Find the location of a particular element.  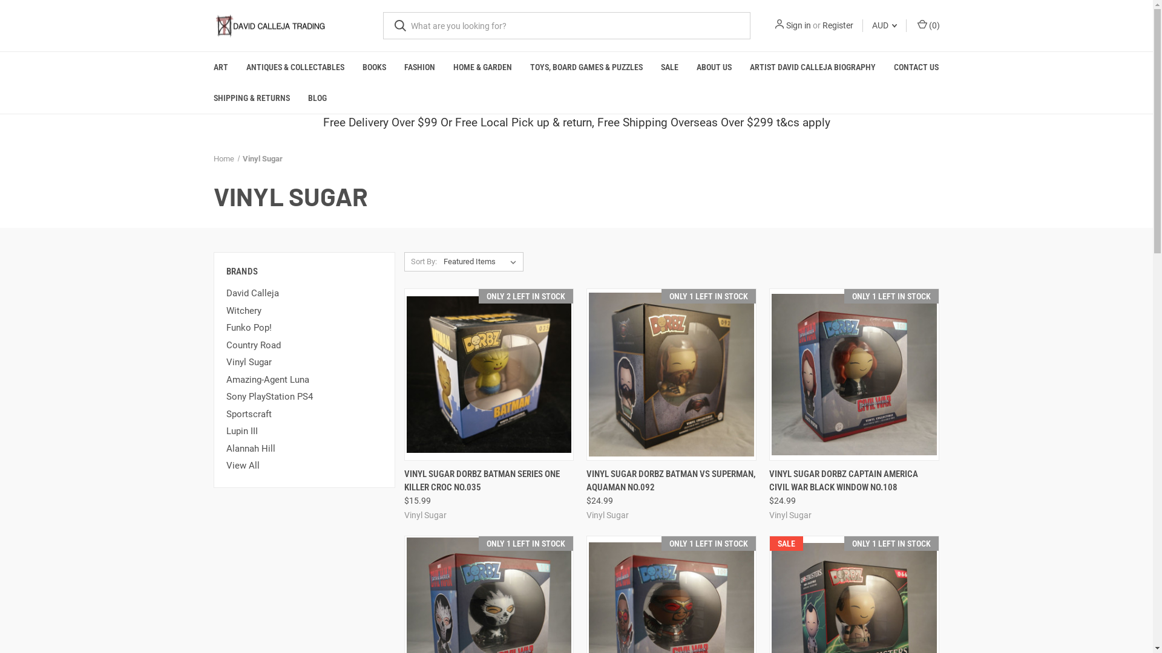

VINYL SUGAR DORBZ BATMAN SERIES ONE KILLER CROC NO.035 is located at coordinates (489, 481).